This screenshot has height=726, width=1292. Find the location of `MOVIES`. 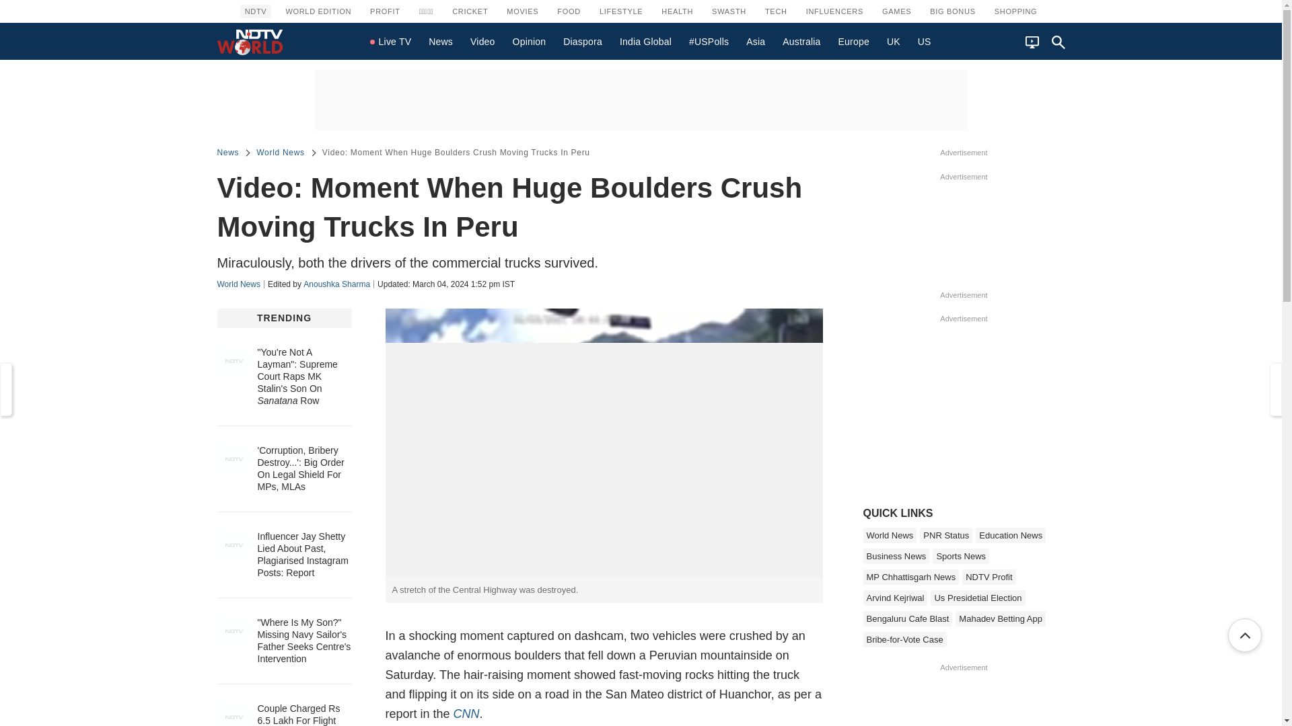

MOVIES is located at coordinates (522, 11).